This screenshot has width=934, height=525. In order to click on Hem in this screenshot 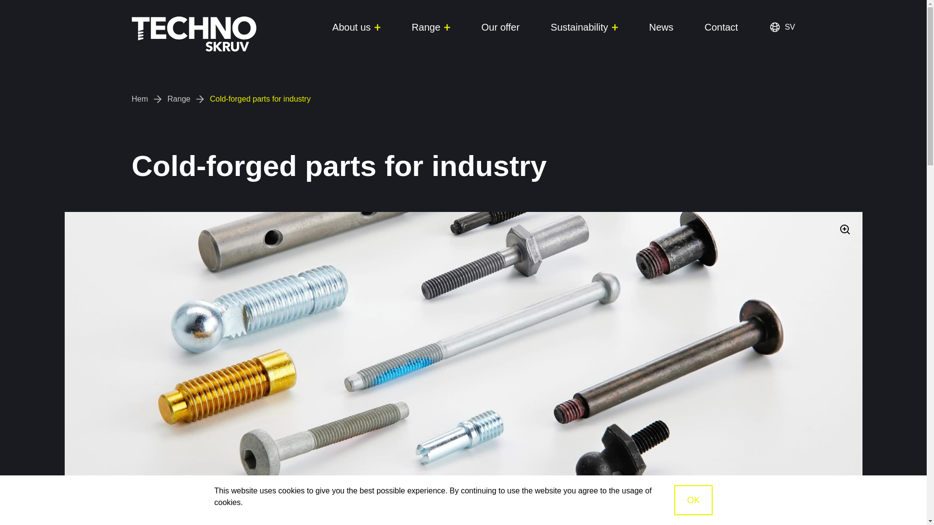, I will do `click(139, 99)`.